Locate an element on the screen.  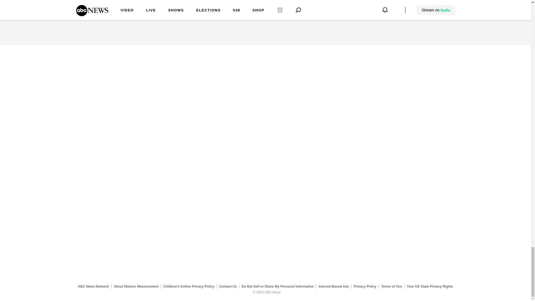
Interest-Based Ads is located at coordinates (334, 286).